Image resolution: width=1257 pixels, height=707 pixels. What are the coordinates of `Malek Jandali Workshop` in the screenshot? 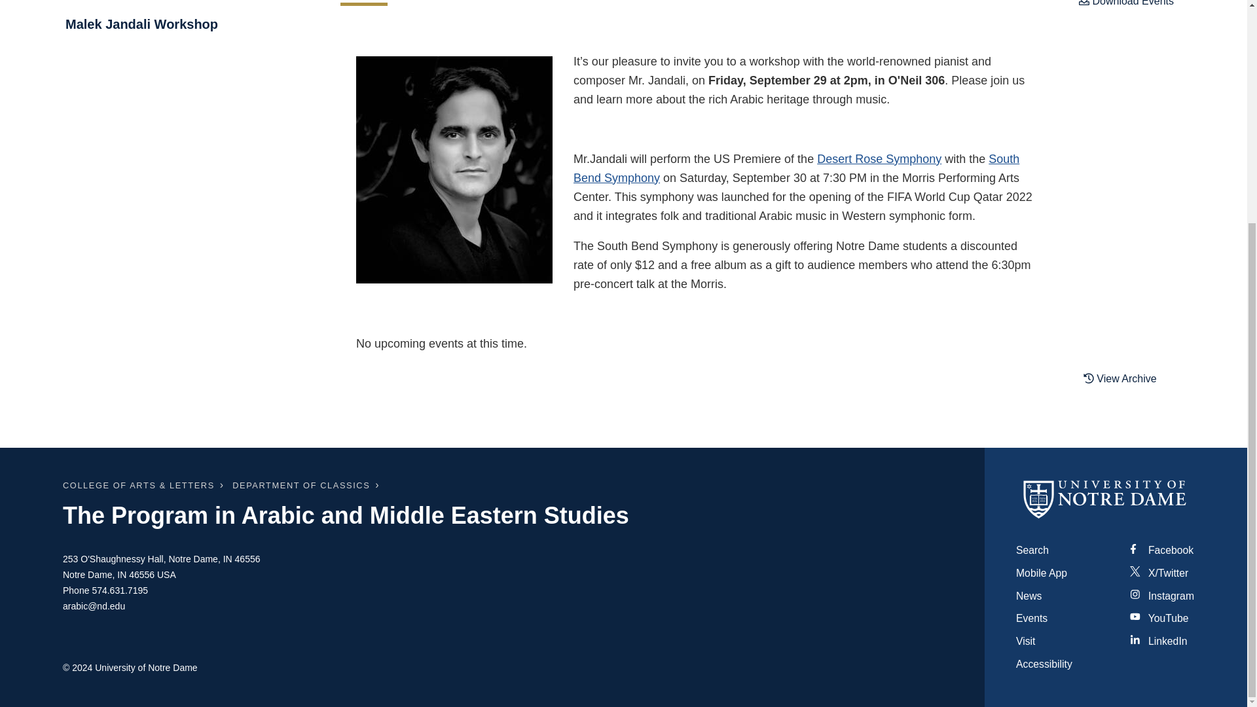 It's located at (189, 23).